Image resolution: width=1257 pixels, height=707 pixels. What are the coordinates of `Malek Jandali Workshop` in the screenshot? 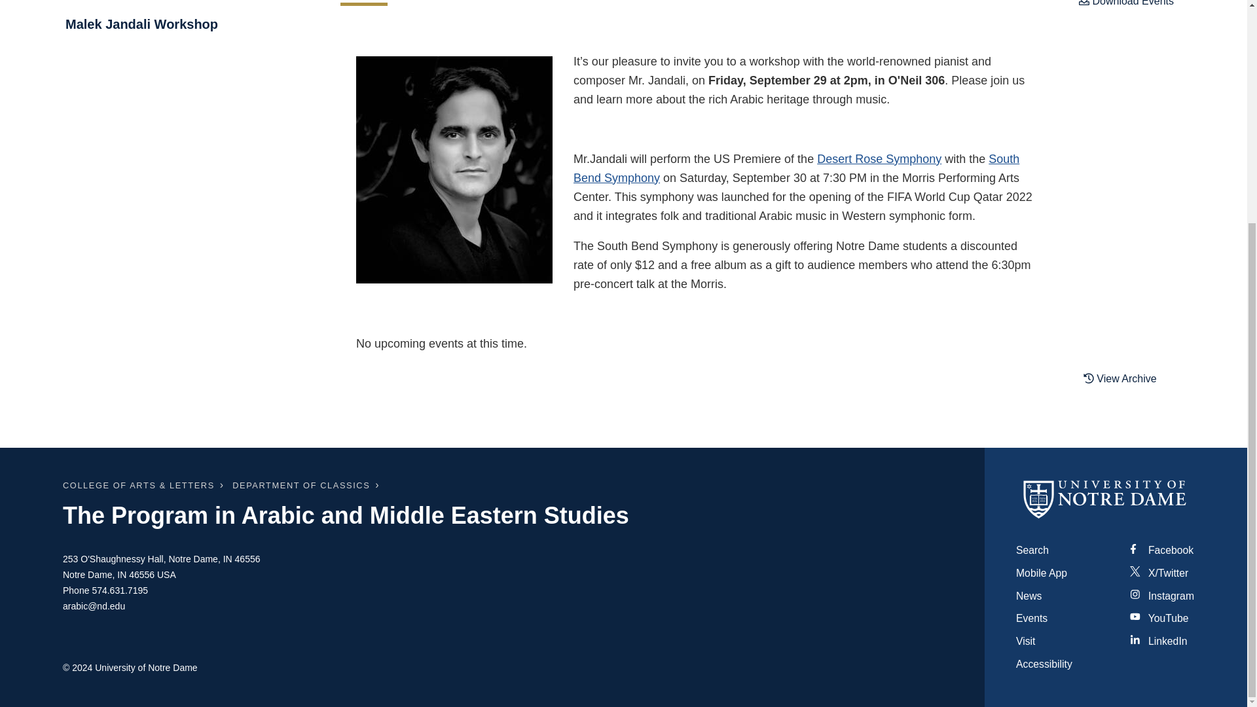 It's located at (189, 23).